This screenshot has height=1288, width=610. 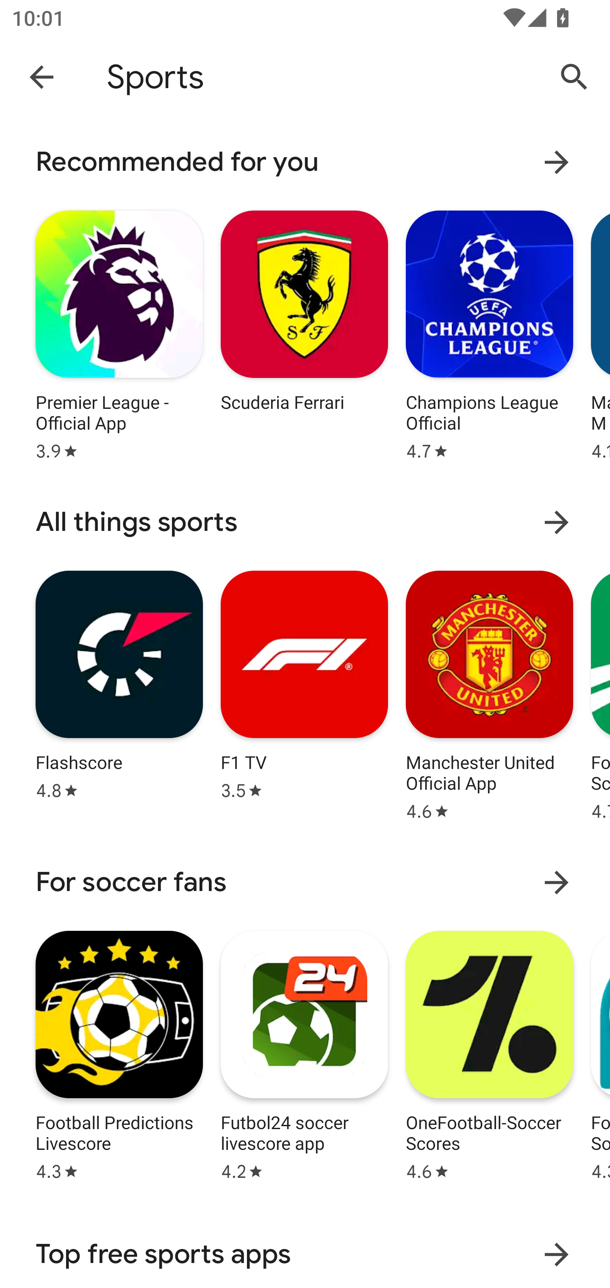 What do you see at coordinates (557, 522) in the screenshot?
I see `More results for All things sports` at bounding box center [557, 522].